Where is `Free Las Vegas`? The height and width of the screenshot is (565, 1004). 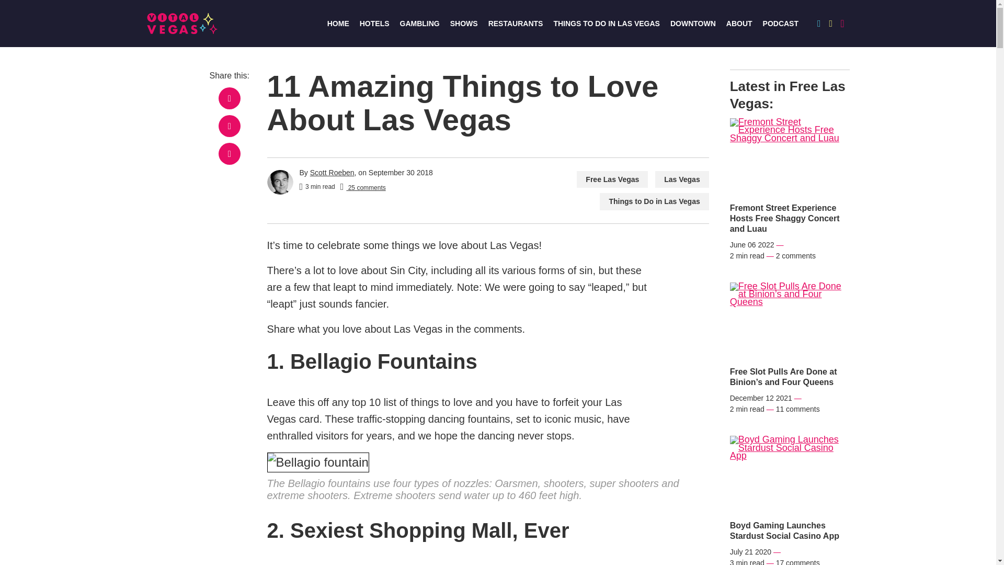 Free Las Vegas is located at coordinates (612, 179).